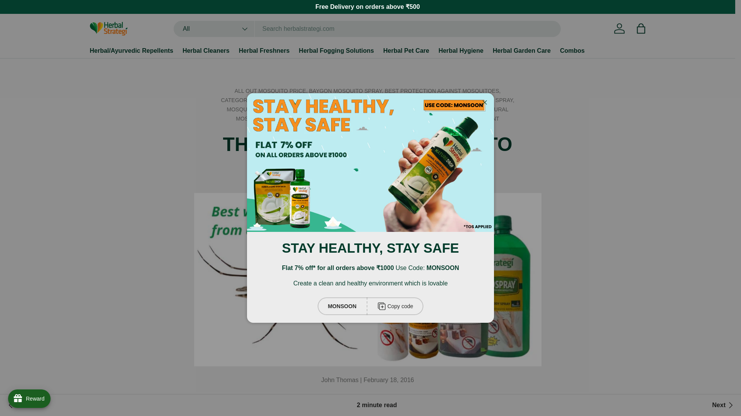 The image size is (741, 416). I want to click on Herbal Garden Care, so click(521, 51).